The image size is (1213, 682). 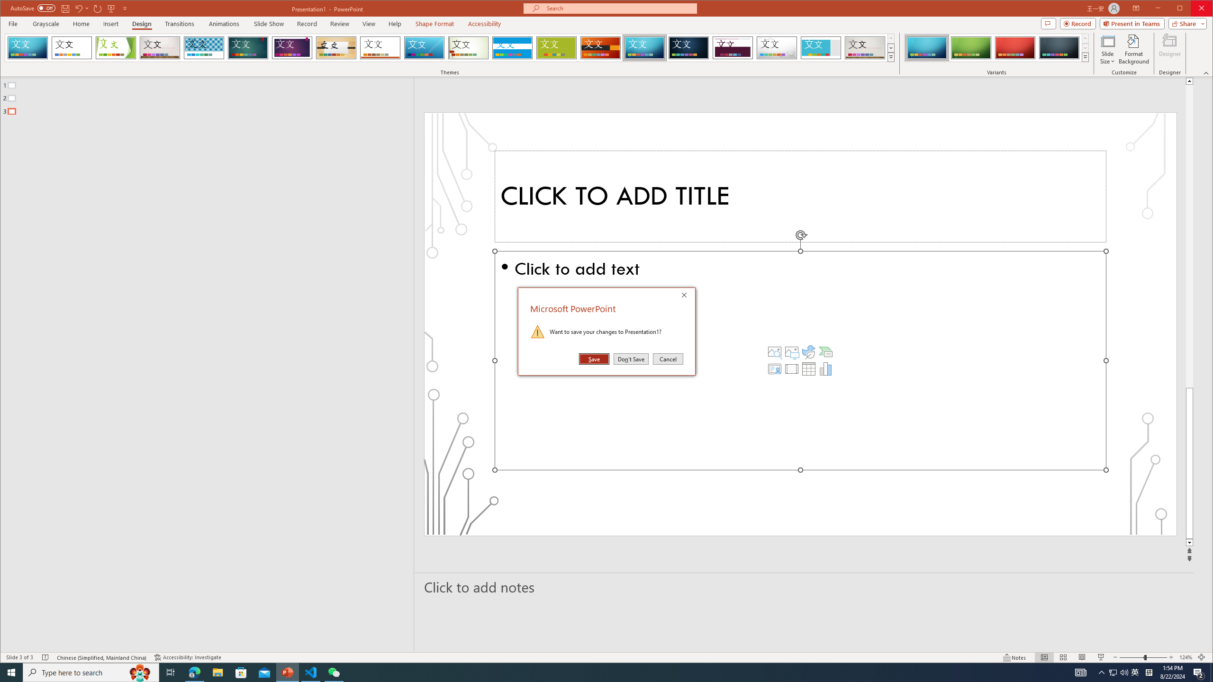 What do you see at coordinates (809, 368) in the screenshot?
I see `Insert Table` at bounding box center [809, 368].